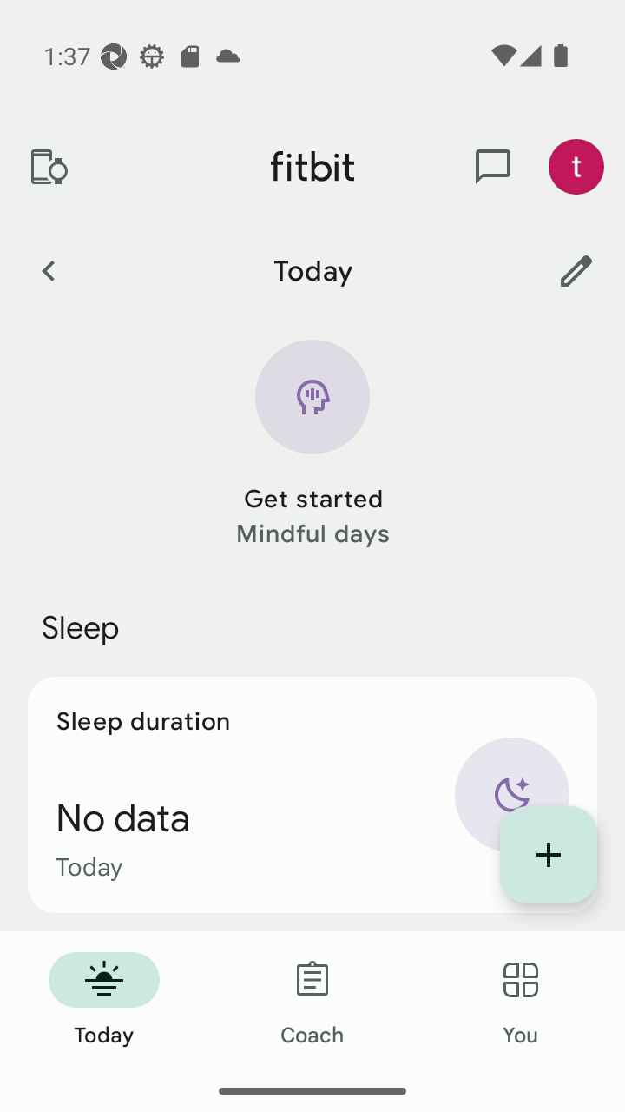 The width and height of the screenshot is (625, 1112). I want to click on Mindfulness icon Get started Mindful days, so click(312, 445).